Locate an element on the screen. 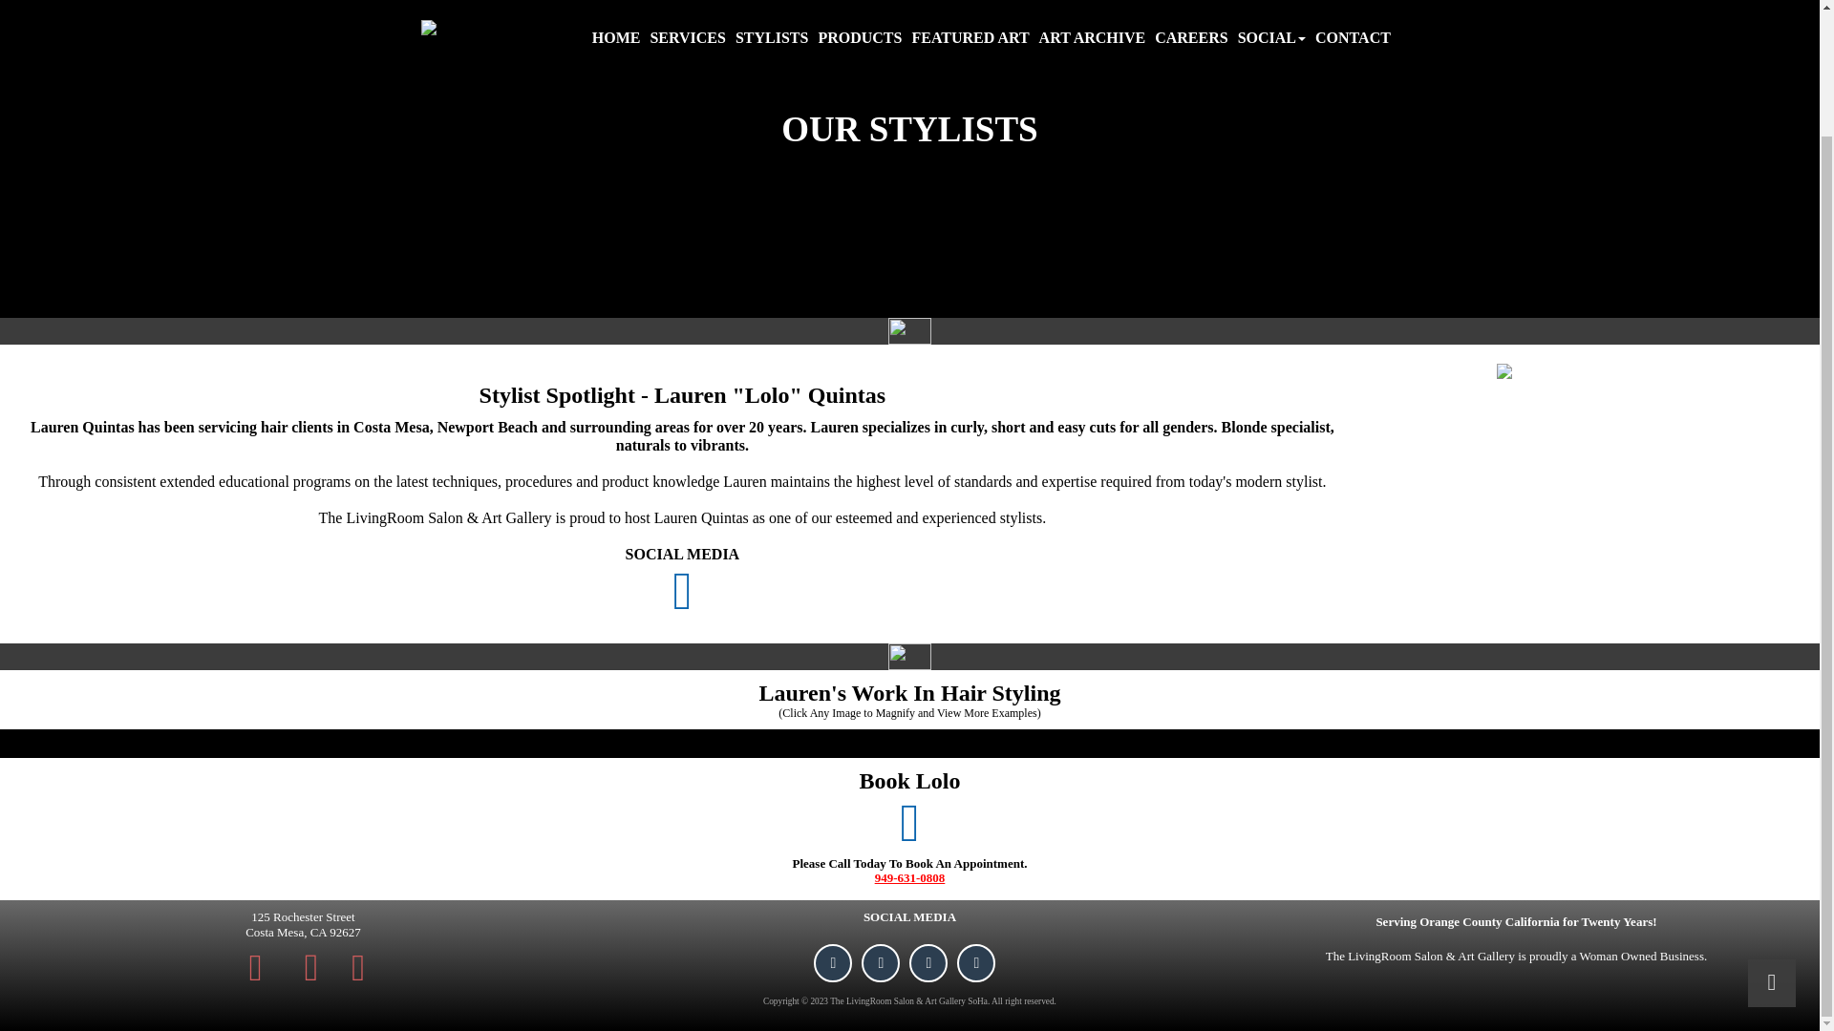 Image resolution: width=1834 pixels, height=1031 pixels. Contact Us is located at coordinates (311, 967).